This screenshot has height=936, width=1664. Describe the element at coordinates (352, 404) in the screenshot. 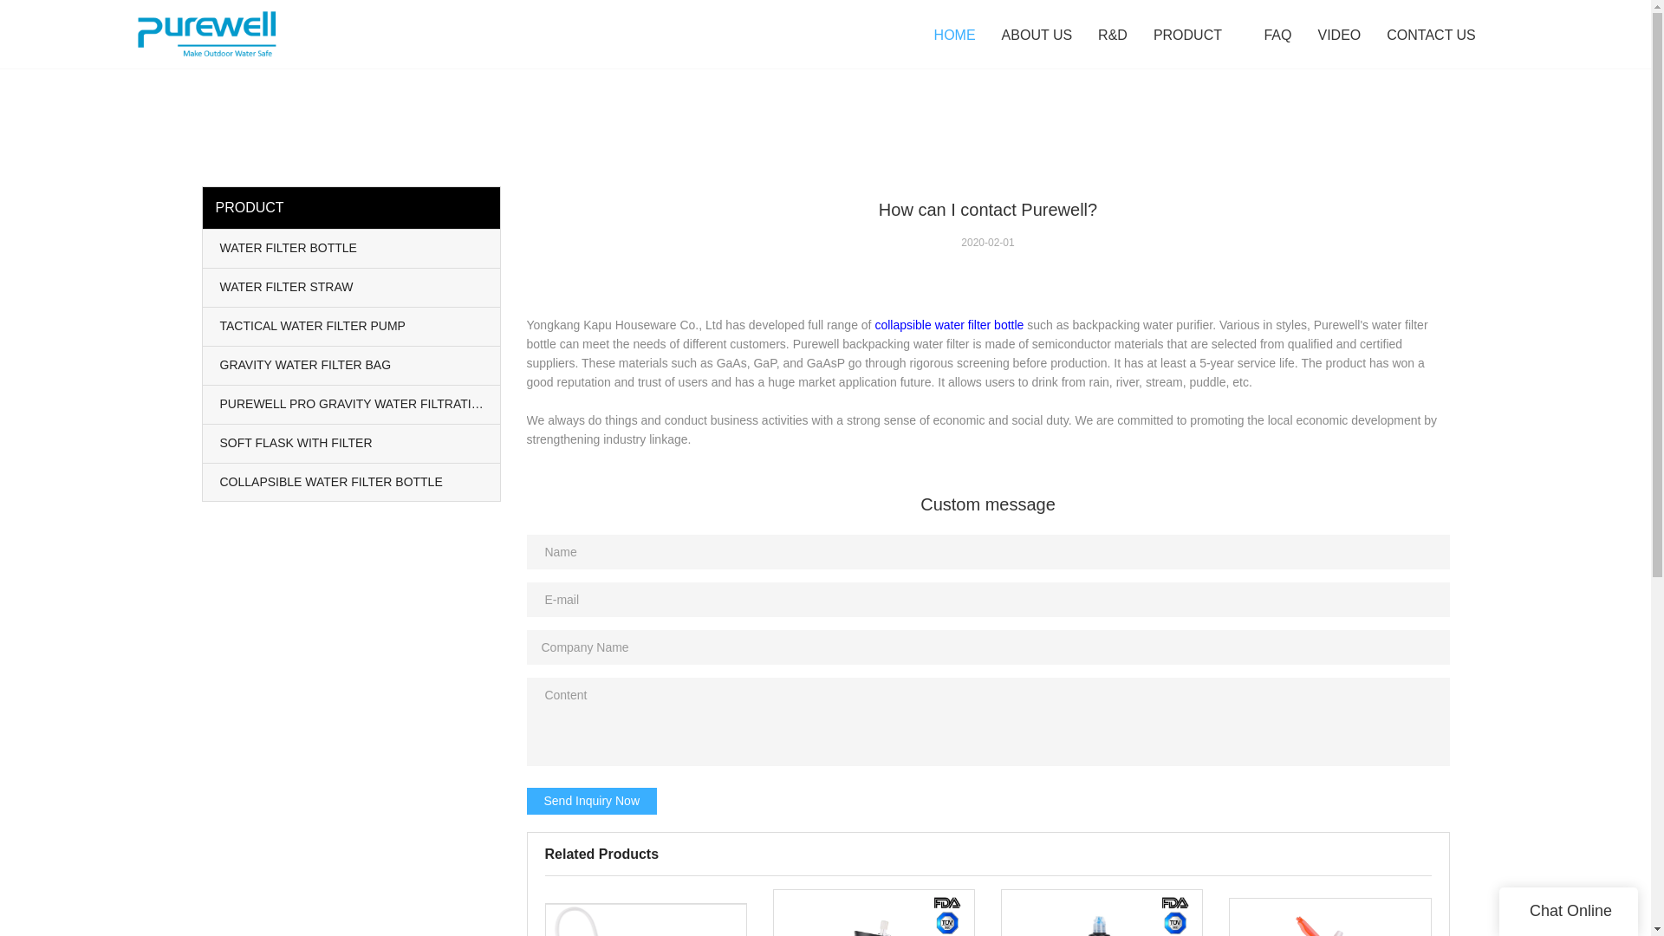

I see `PUREWELL PRO GRAVITY WATER FILTRATION SYSTEM` at that location.